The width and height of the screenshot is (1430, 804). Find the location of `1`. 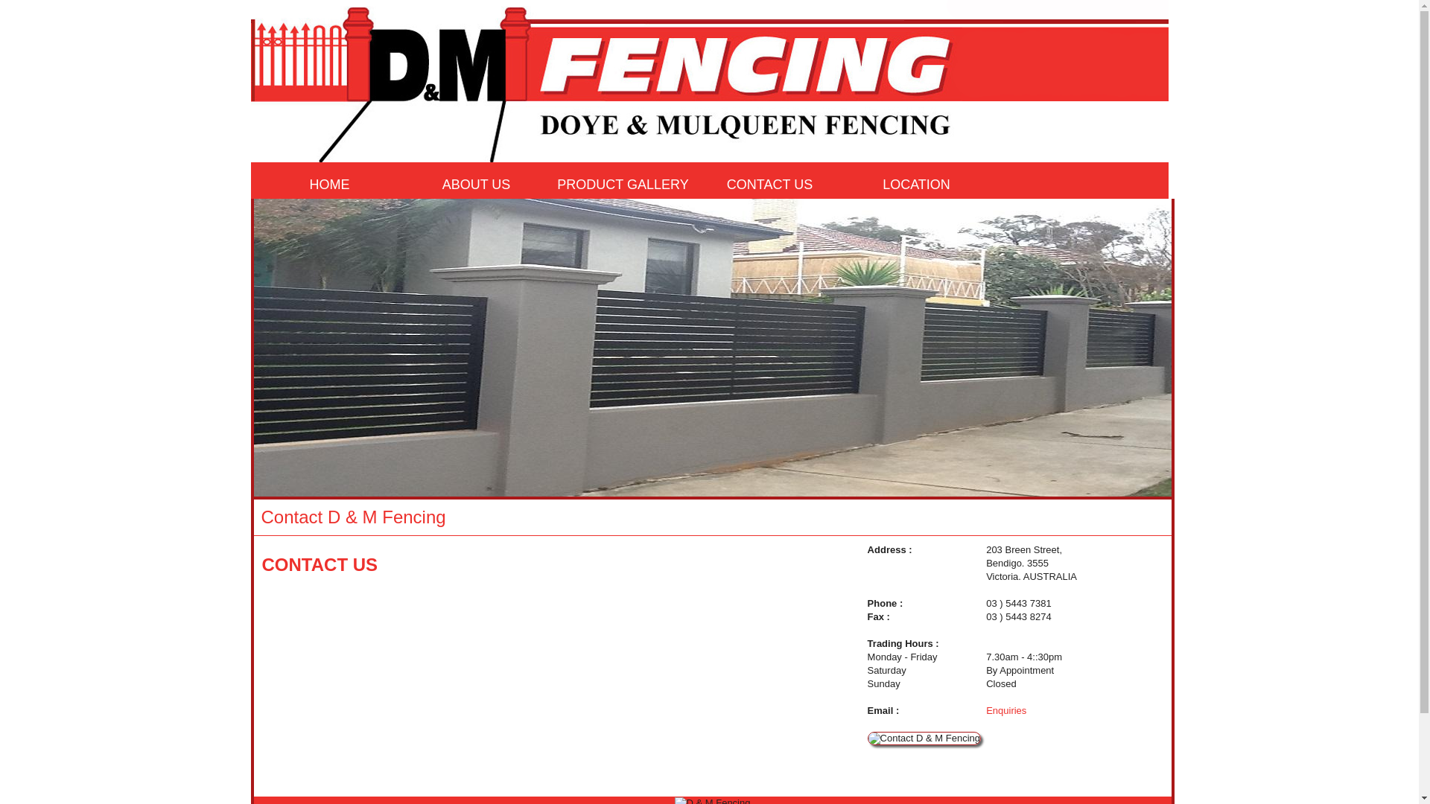

1 is located at coordinates (1047, 216).